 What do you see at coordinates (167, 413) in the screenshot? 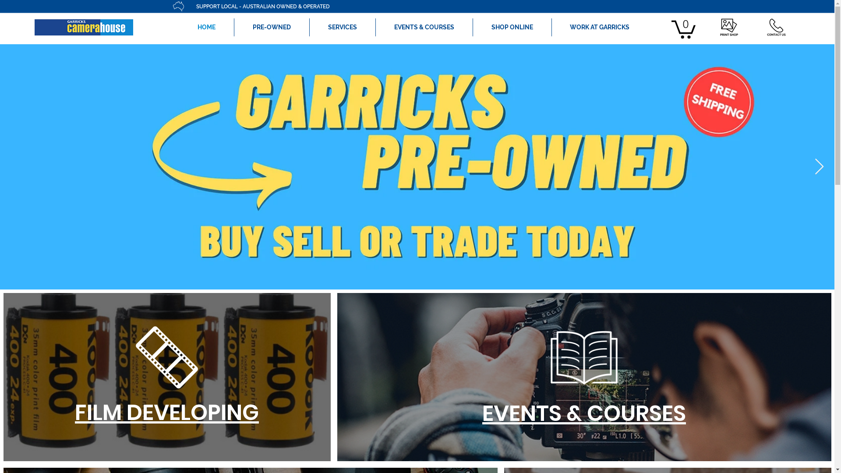
I see `FILM DEVELOPING` at bounding box center [167, 413].